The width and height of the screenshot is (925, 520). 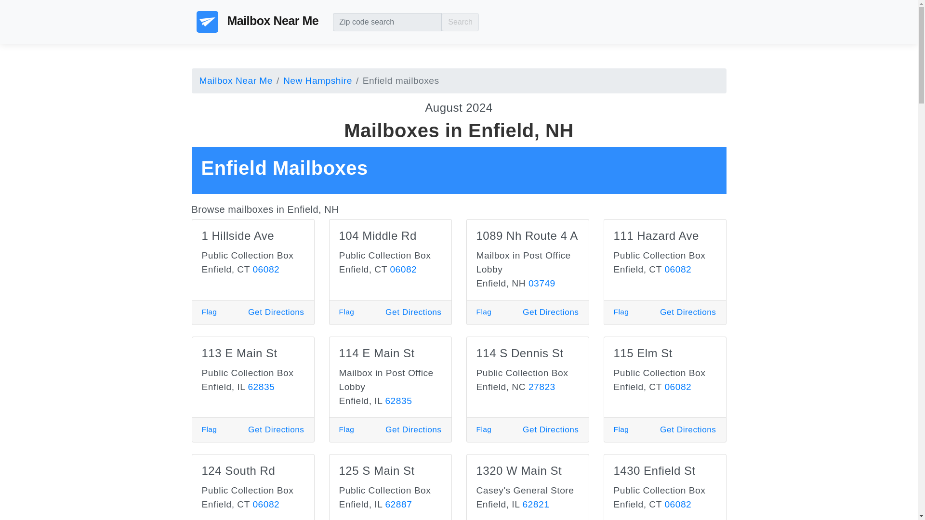 I want to click on Get Directions, so click(x=688, y=429).